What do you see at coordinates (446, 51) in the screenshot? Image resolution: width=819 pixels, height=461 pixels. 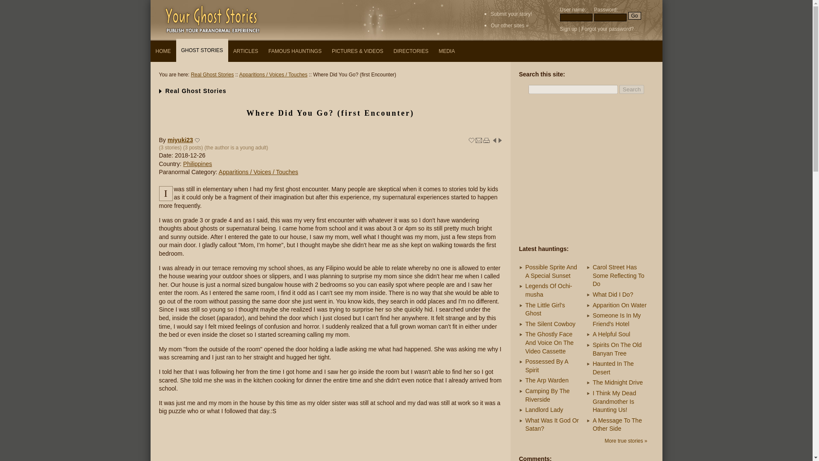 I see `MEDIA` at bounding box center [446, 51].